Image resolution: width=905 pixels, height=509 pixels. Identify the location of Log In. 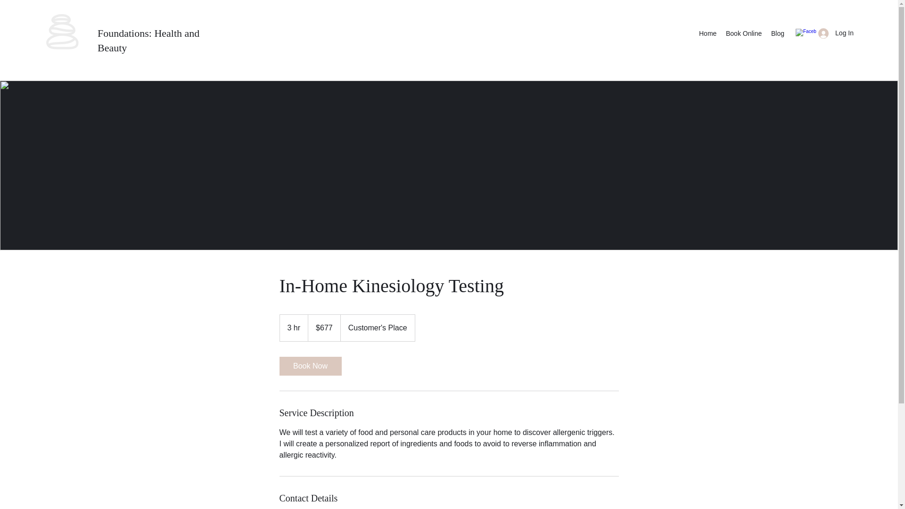
(836, 33).